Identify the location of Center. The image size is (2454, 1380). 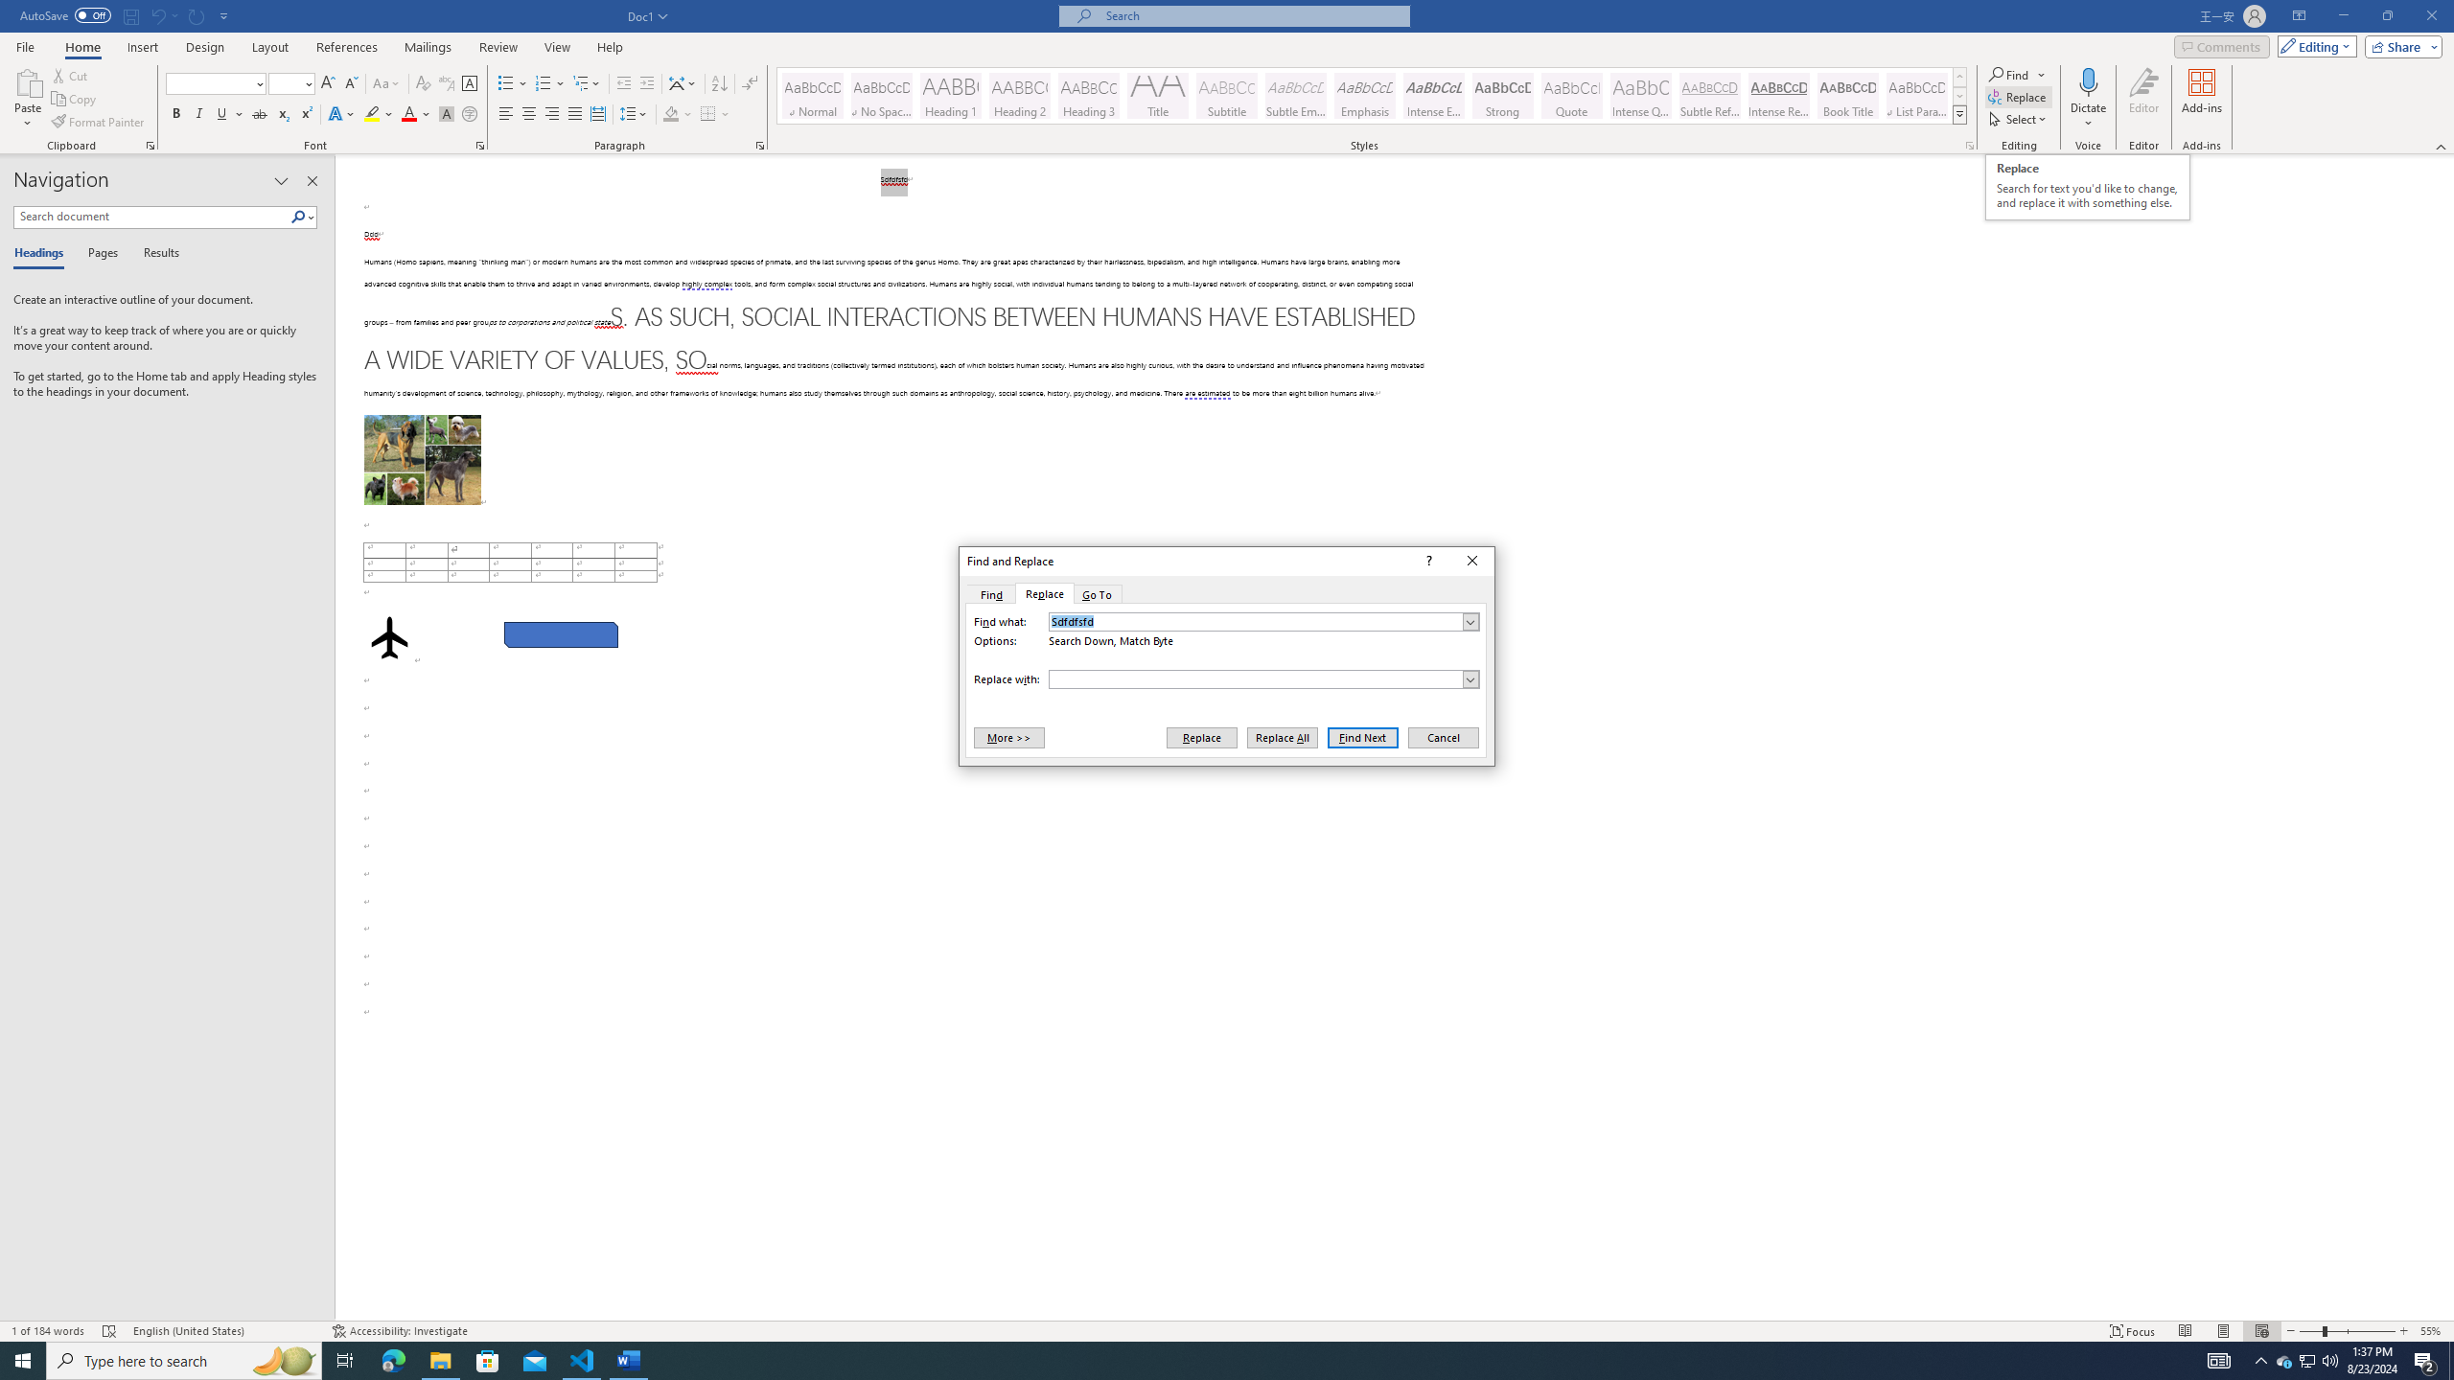
(529, 115).